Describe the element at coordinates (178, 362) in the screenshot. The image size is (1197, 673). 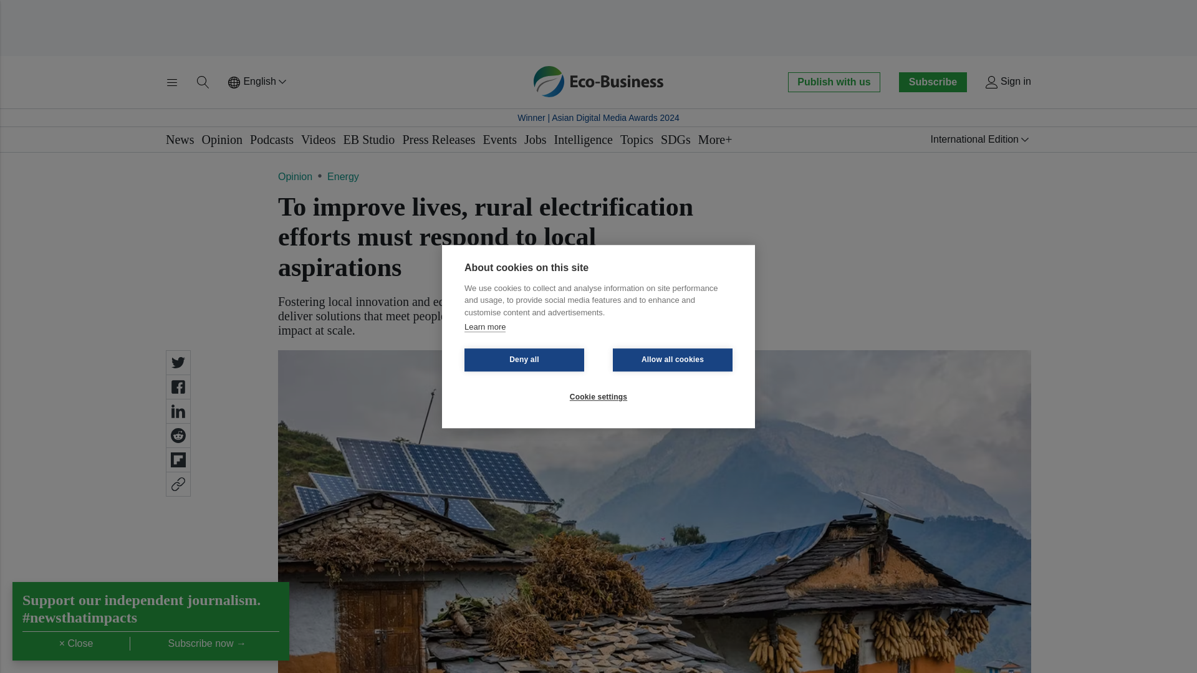
I see `Share on Twitter` at that location.